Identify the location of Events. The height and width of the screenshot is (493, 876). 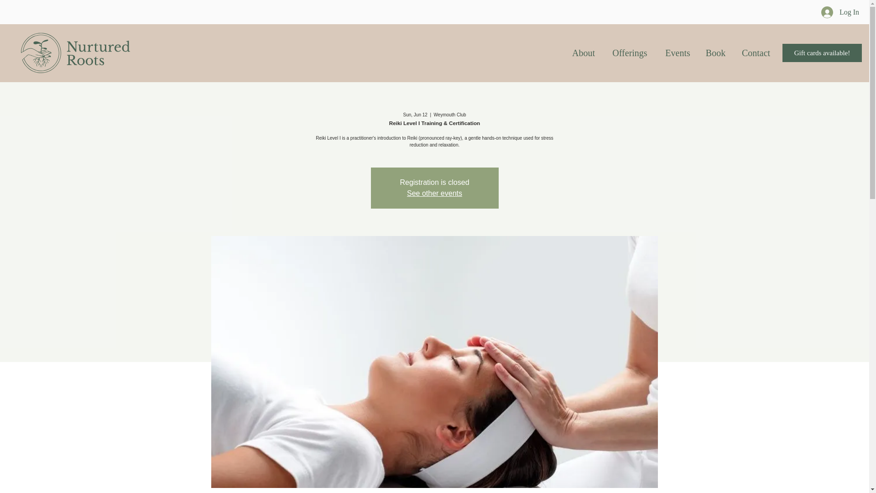
(678, 53).